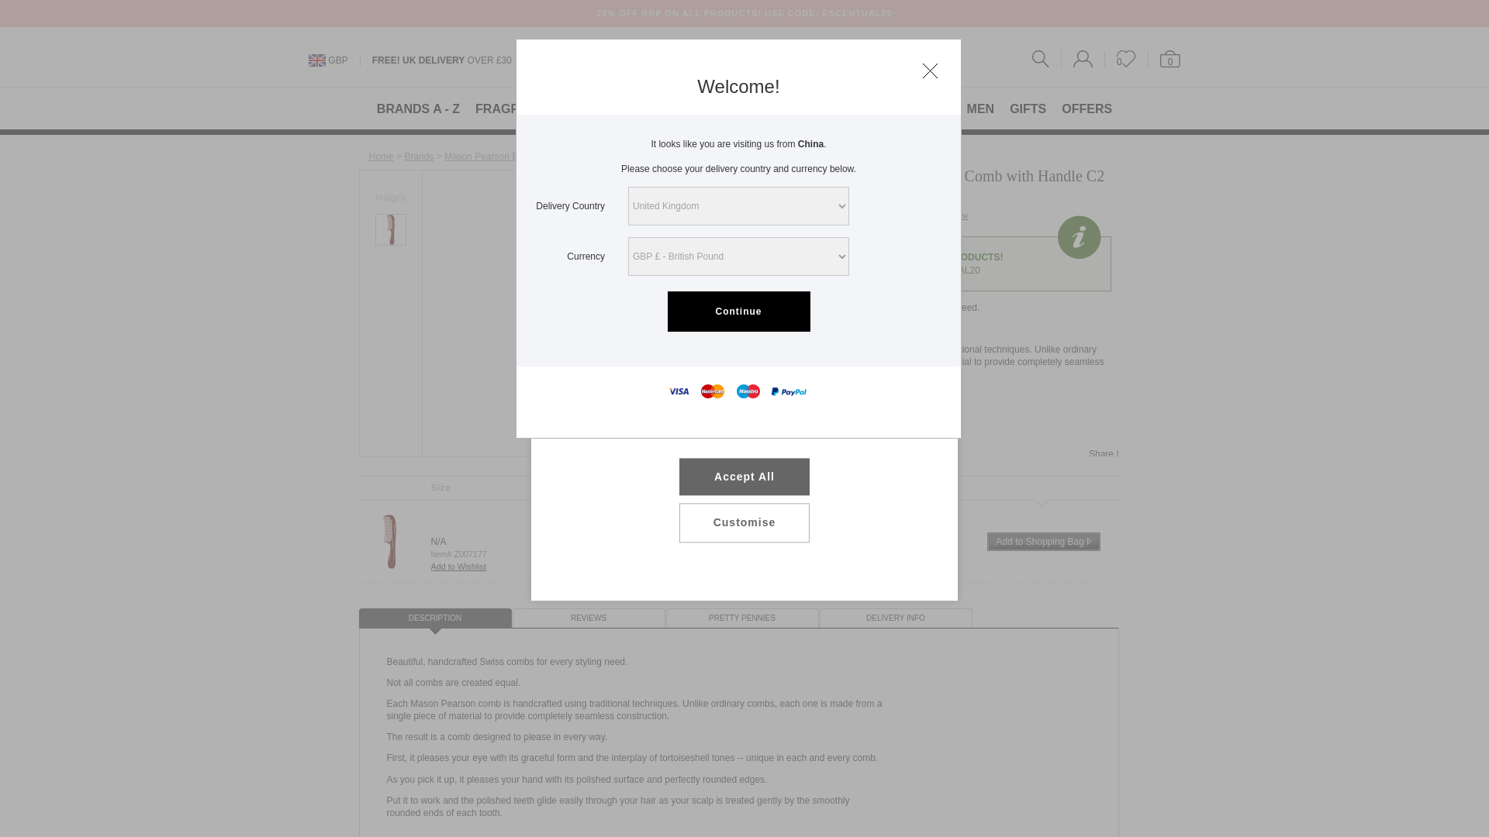  What do you see at coordinates (389, 220) in the screenshot?
I see `Mason Pearson Detangling Comb with Handle C2` at bounding box center [389, 220].